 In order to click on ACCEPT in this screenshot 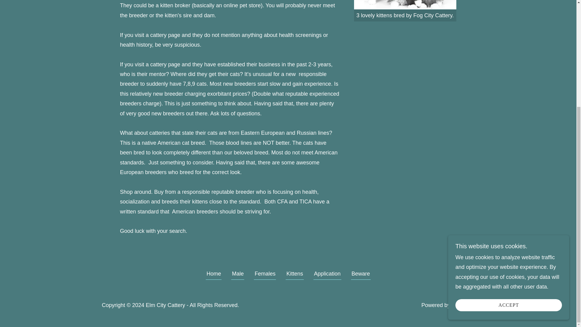, I will do `click(508, 150)`.